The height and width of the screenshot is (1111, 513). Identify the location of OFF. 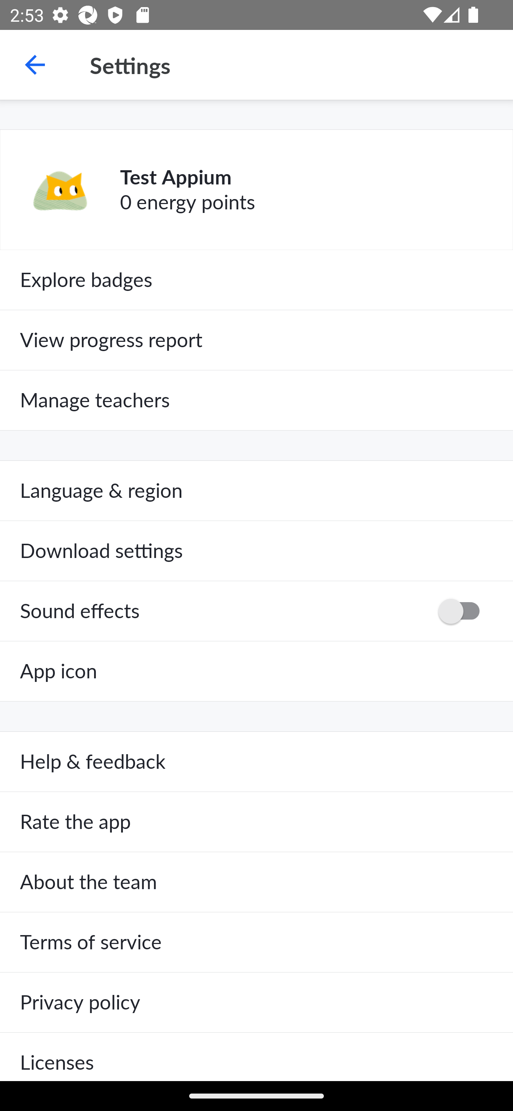
(463, 611).